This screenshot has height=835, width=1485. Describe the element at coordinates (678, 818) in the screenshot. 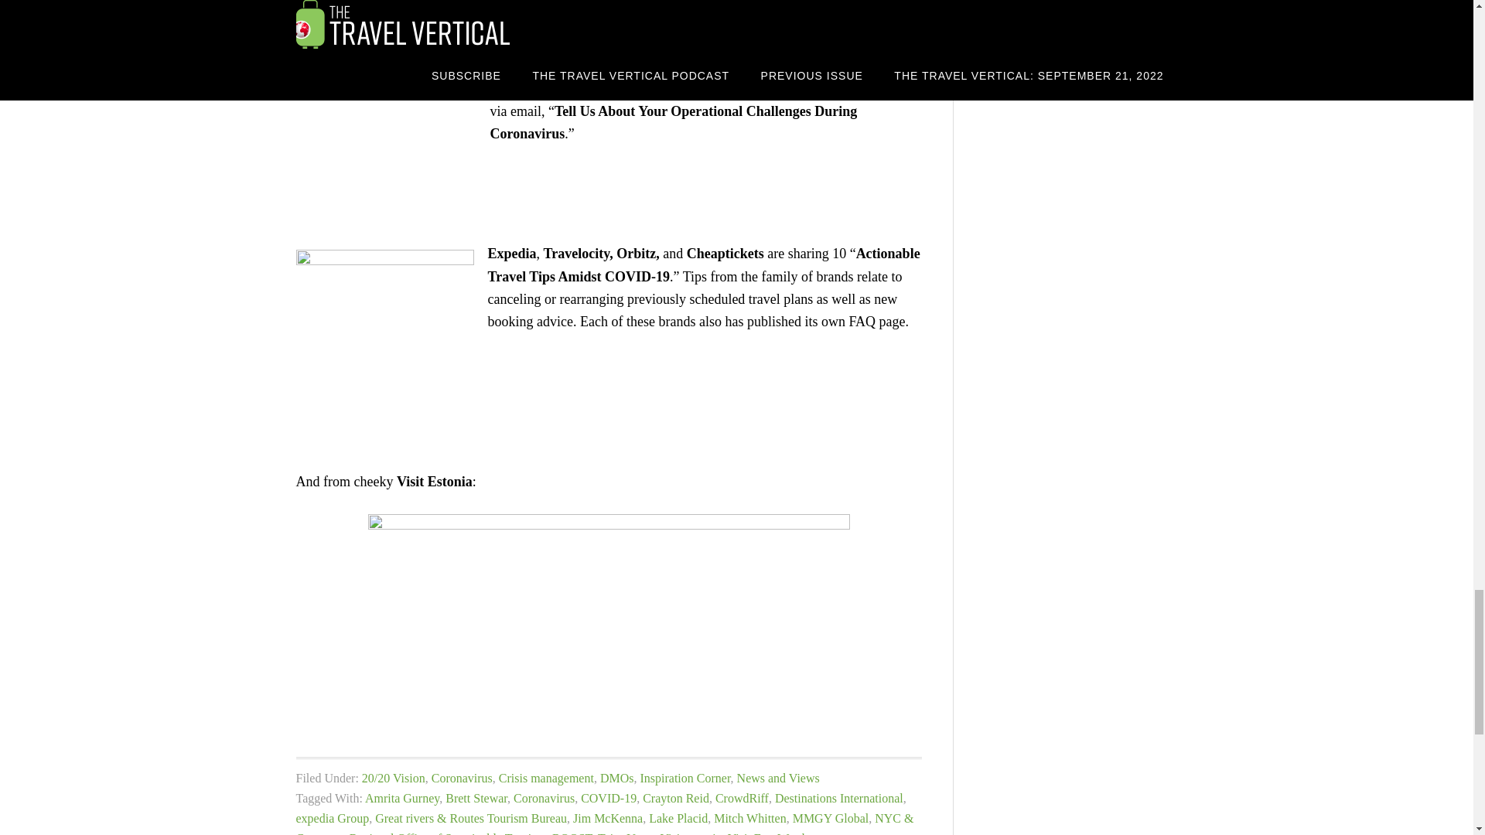

I see `Lake Placid` at that location.